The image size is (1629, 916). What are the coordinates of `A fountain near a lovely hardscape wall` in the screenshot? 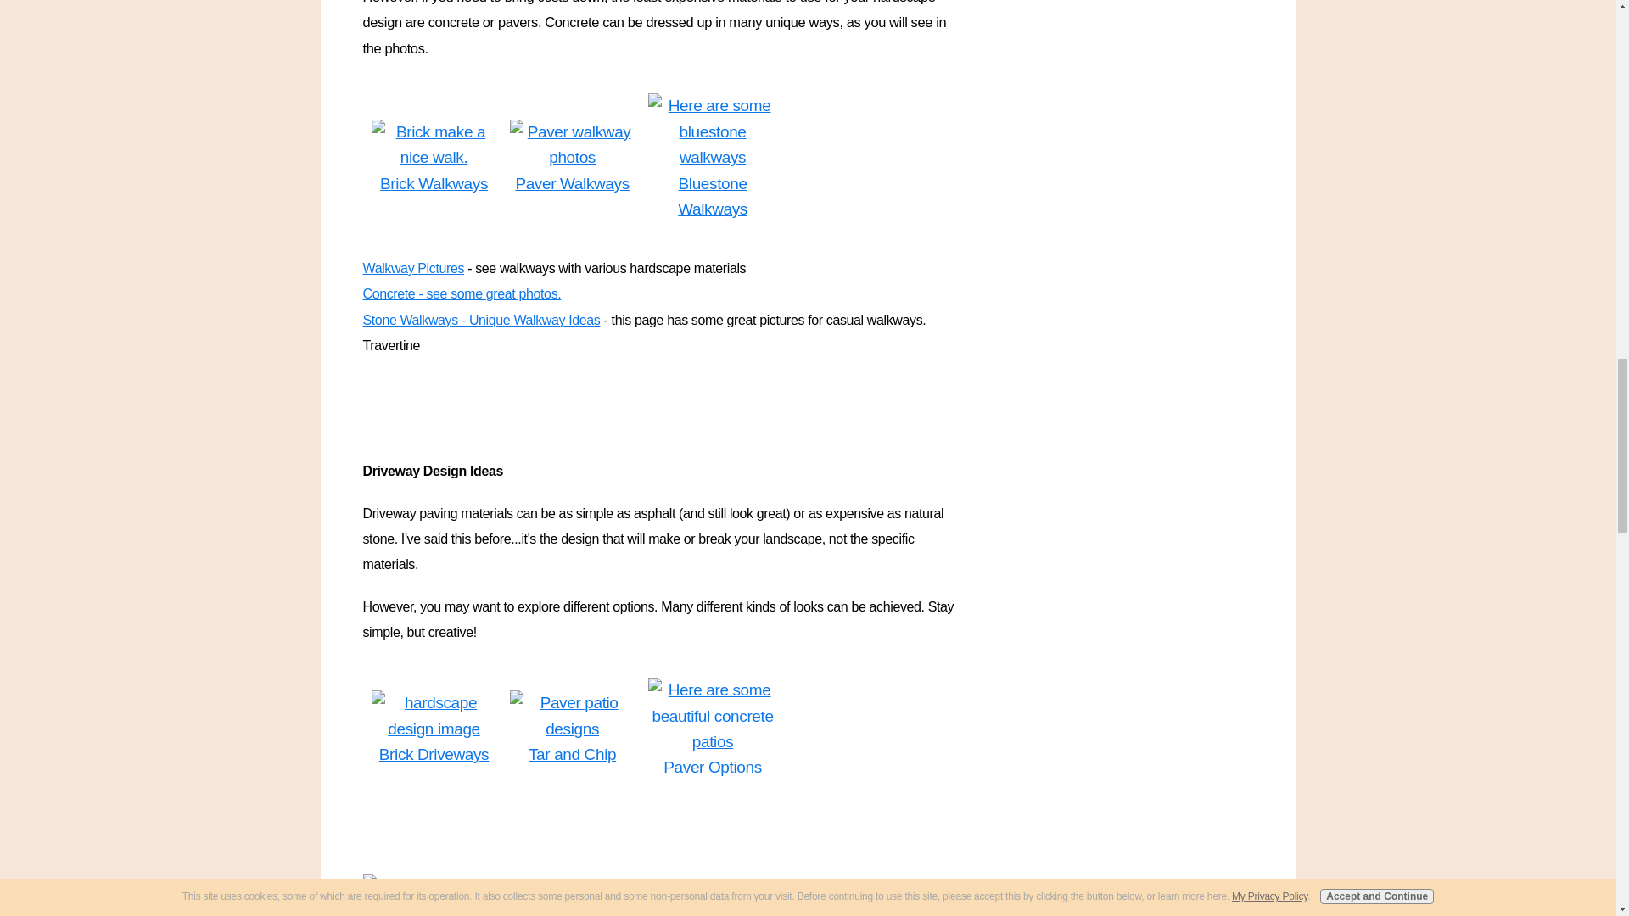 It's located at (503, 887).